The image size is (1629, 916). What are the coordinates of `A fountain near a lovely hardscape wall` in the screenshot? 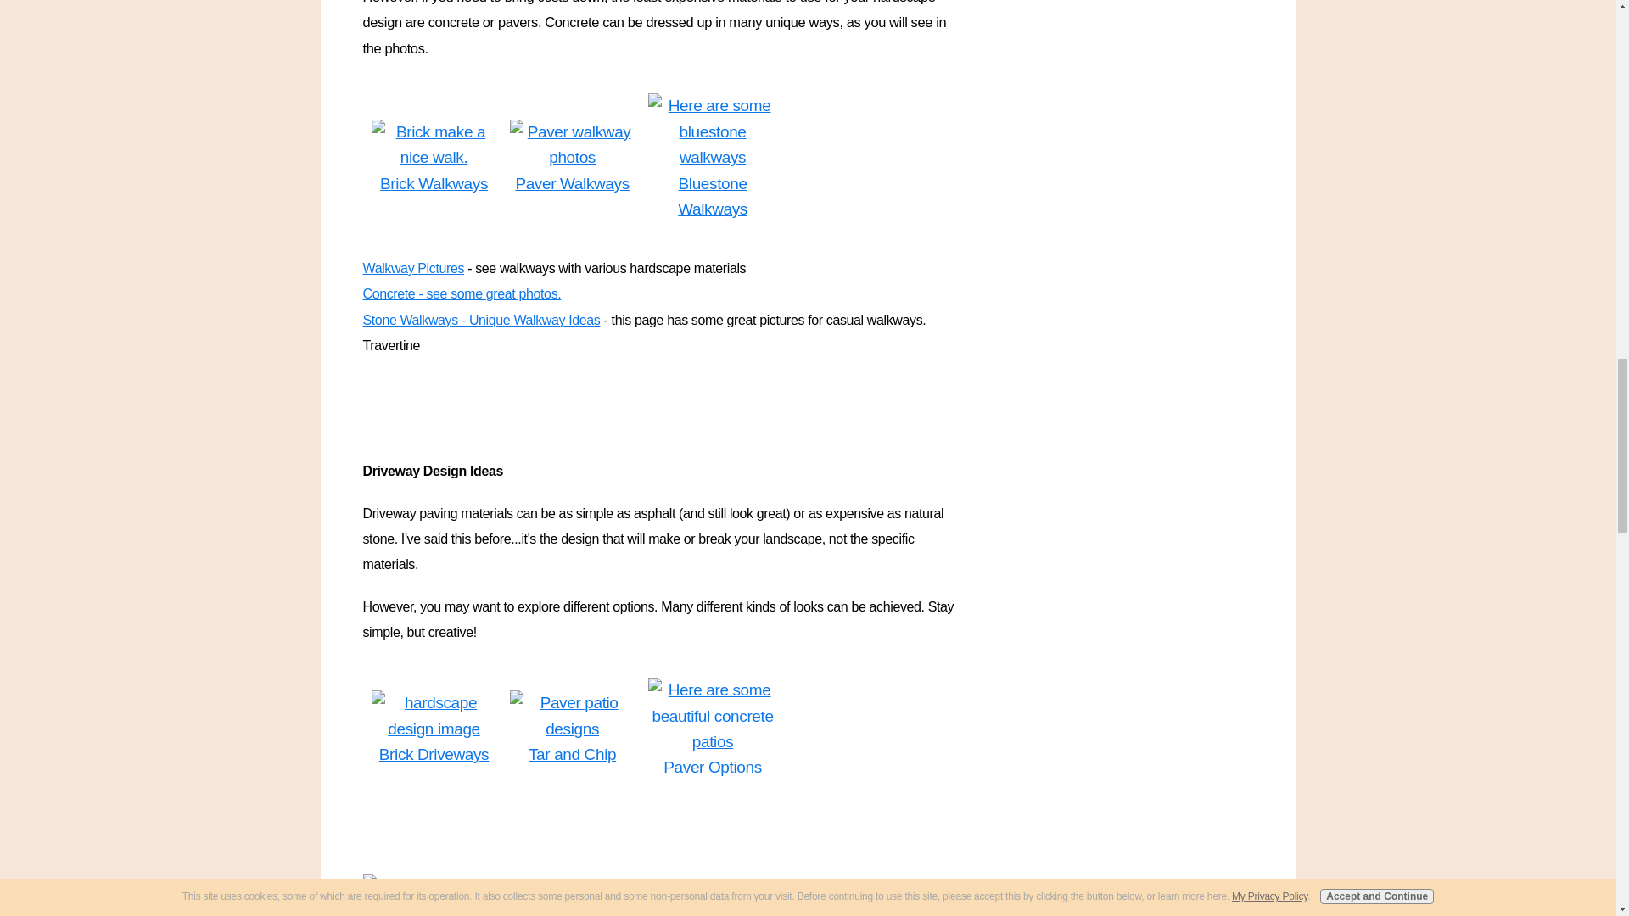 It's located at (503, 887).